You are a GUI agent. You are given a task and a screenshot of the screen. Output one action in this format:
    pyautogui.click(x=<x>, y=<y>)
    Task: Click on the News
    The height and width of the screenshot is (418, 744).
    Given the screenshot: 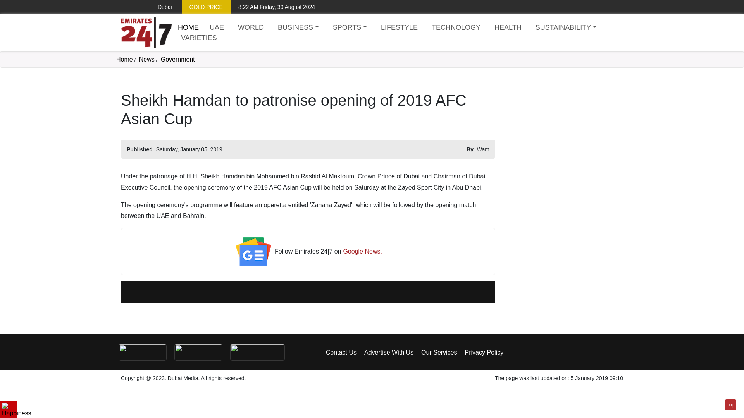 What is the action you would take?
    pyautogui.click(x=147, y=59)
    